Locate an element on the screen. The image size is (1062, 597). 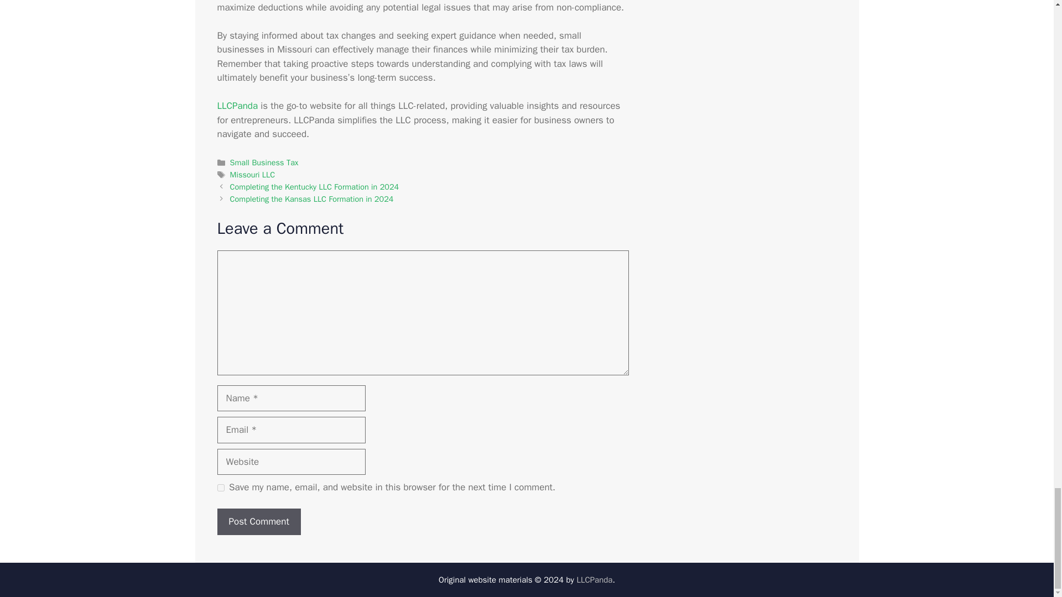
Post Comment is located at coordinates (258, 522).